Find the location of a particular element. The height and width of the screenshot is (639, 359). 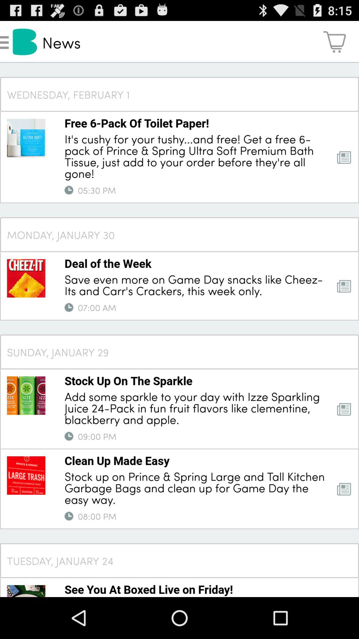

tap add some sparkle is located at coordinates (196, 407).